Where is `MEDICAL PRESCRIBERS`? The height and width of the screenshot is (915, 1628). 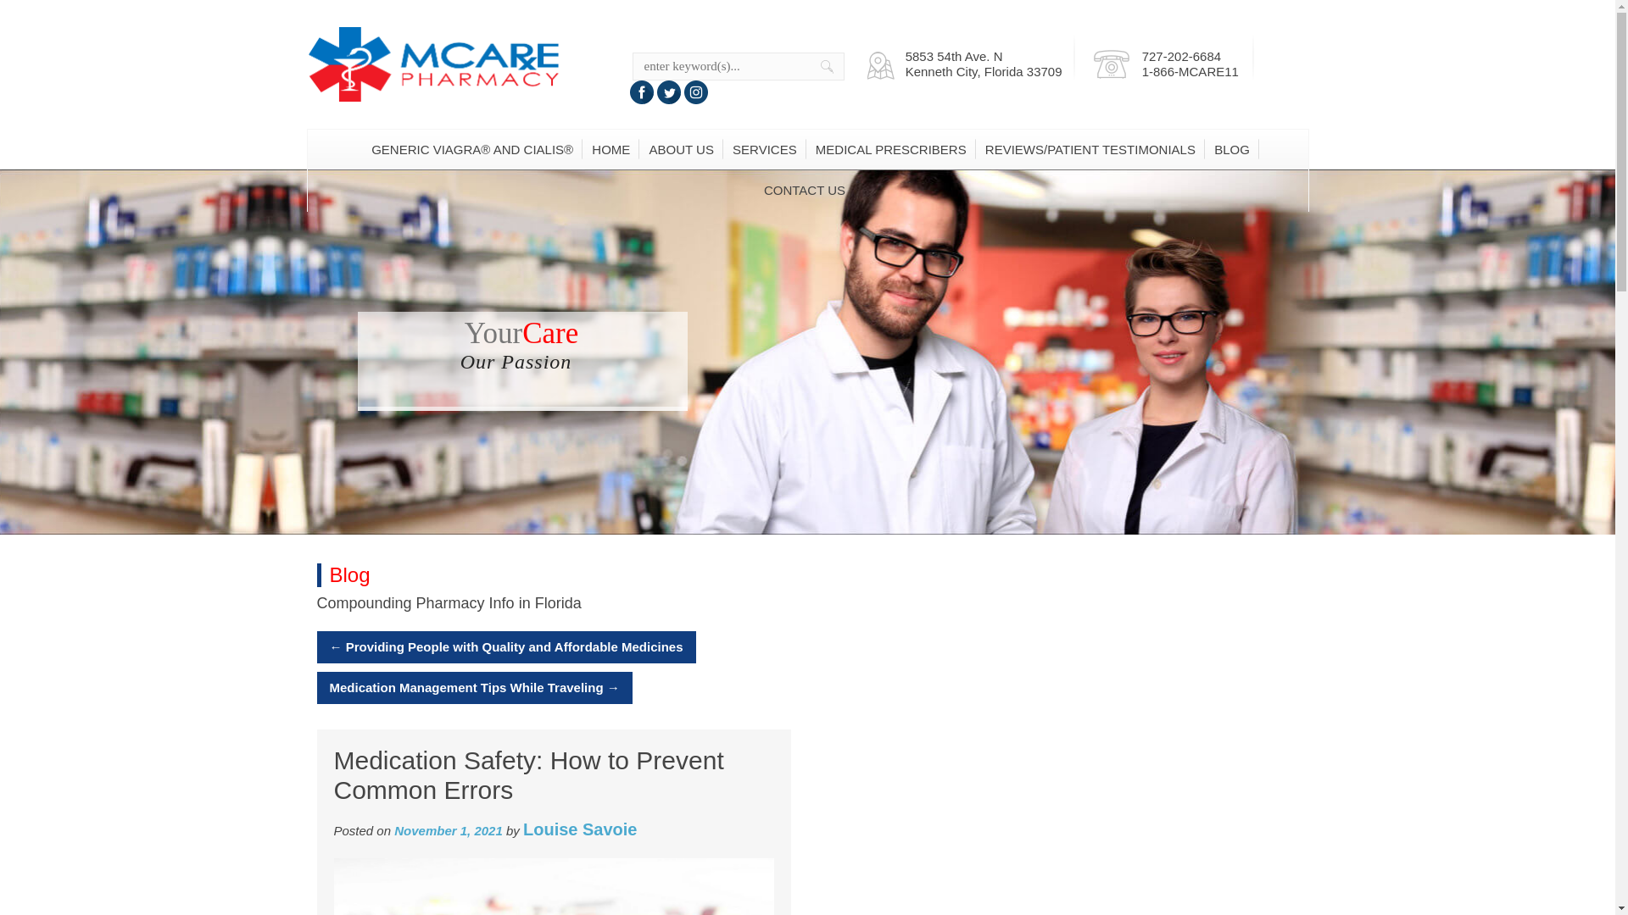
MEDICAL PRESCRIBERS is located at coordinates (890, 149).